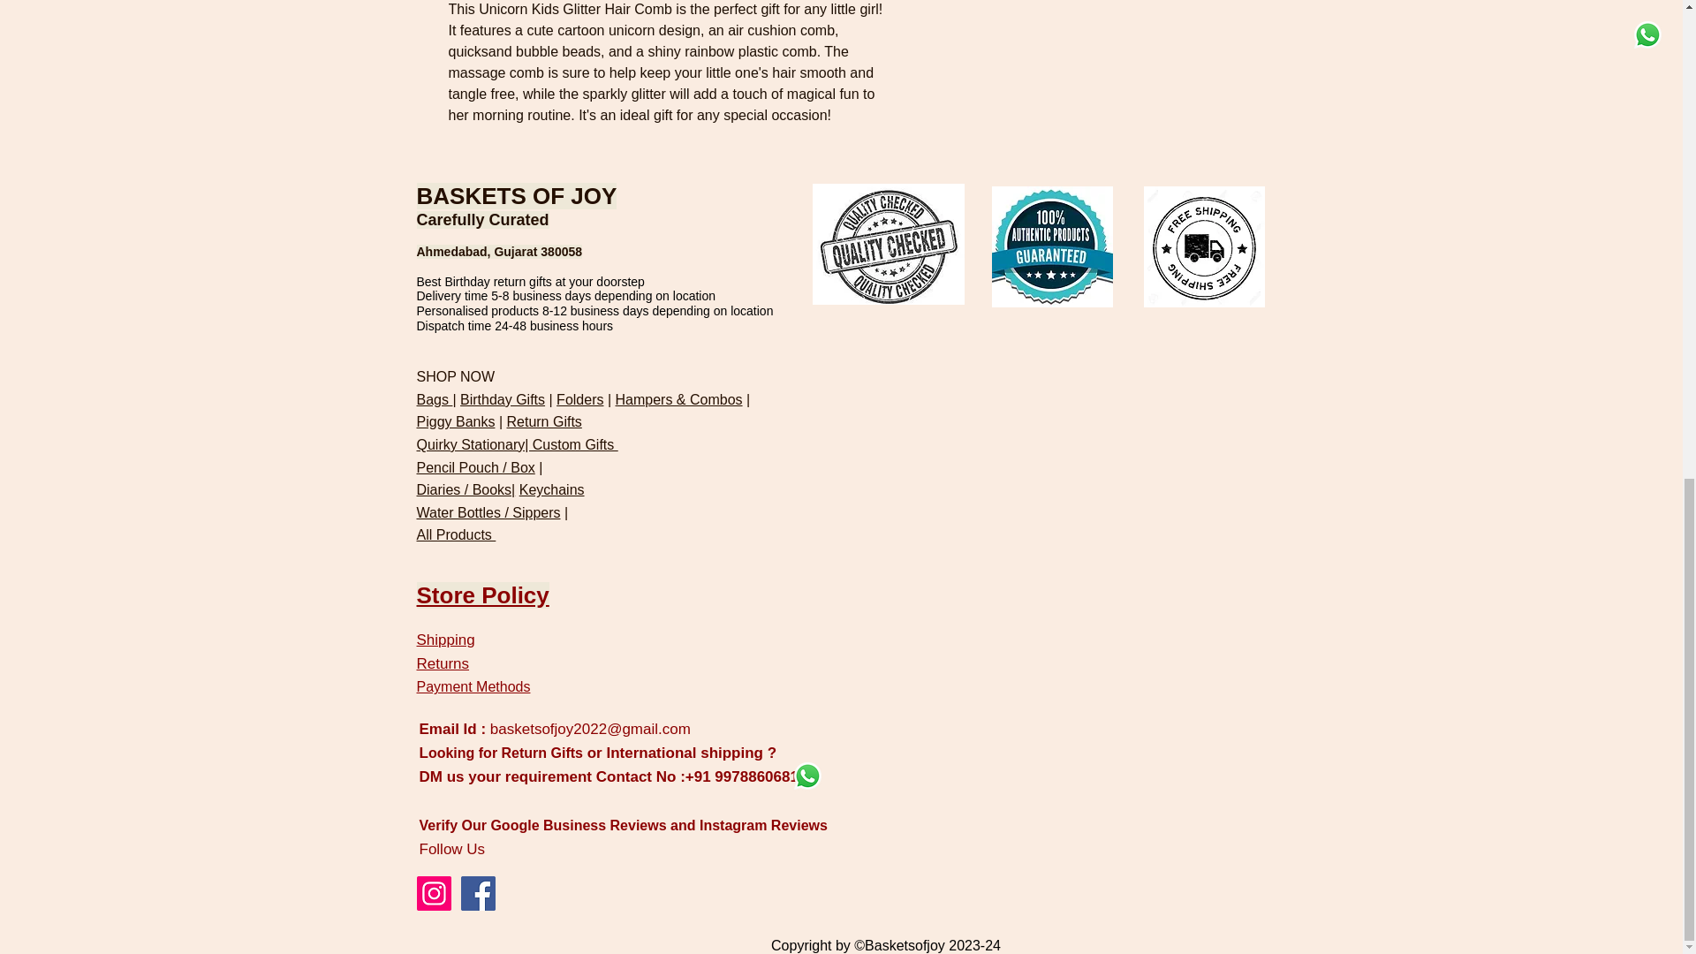 This screenshot has width=1696, height=954. Describe the element at coordinates (502, 399) in the screenshot. I see `Birthday Gifts` at that location.